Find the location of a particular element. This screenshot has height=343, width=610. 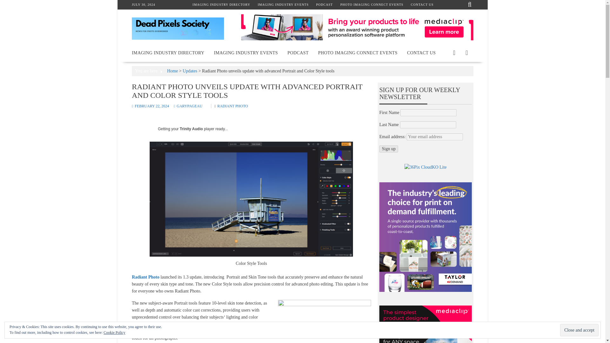

PODCAST is located at coordinates (324, 4).